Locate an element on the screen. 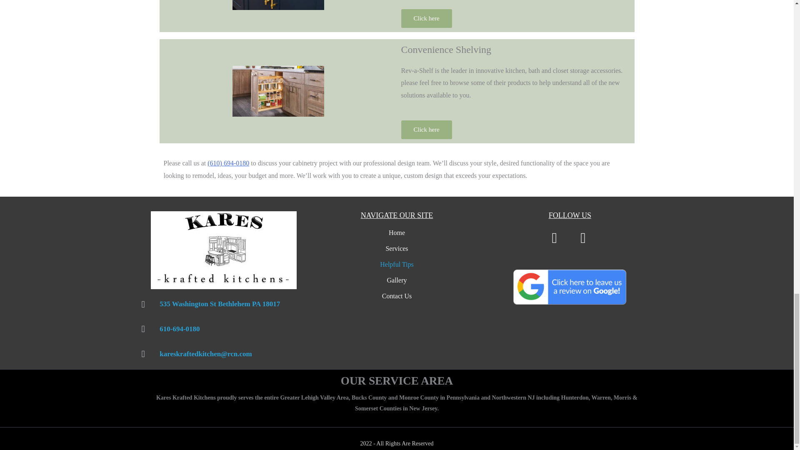 Image resolution: width=800 pixels, height=450 pixels. Gallery is located at coordinates (397, 280).